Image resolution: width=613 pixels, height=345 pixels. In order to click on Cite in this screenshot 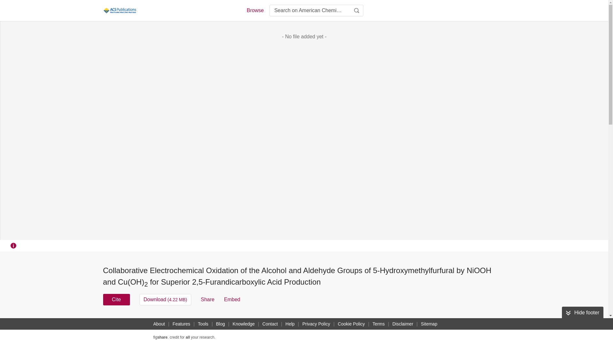, I will do `click(116, 300)`.